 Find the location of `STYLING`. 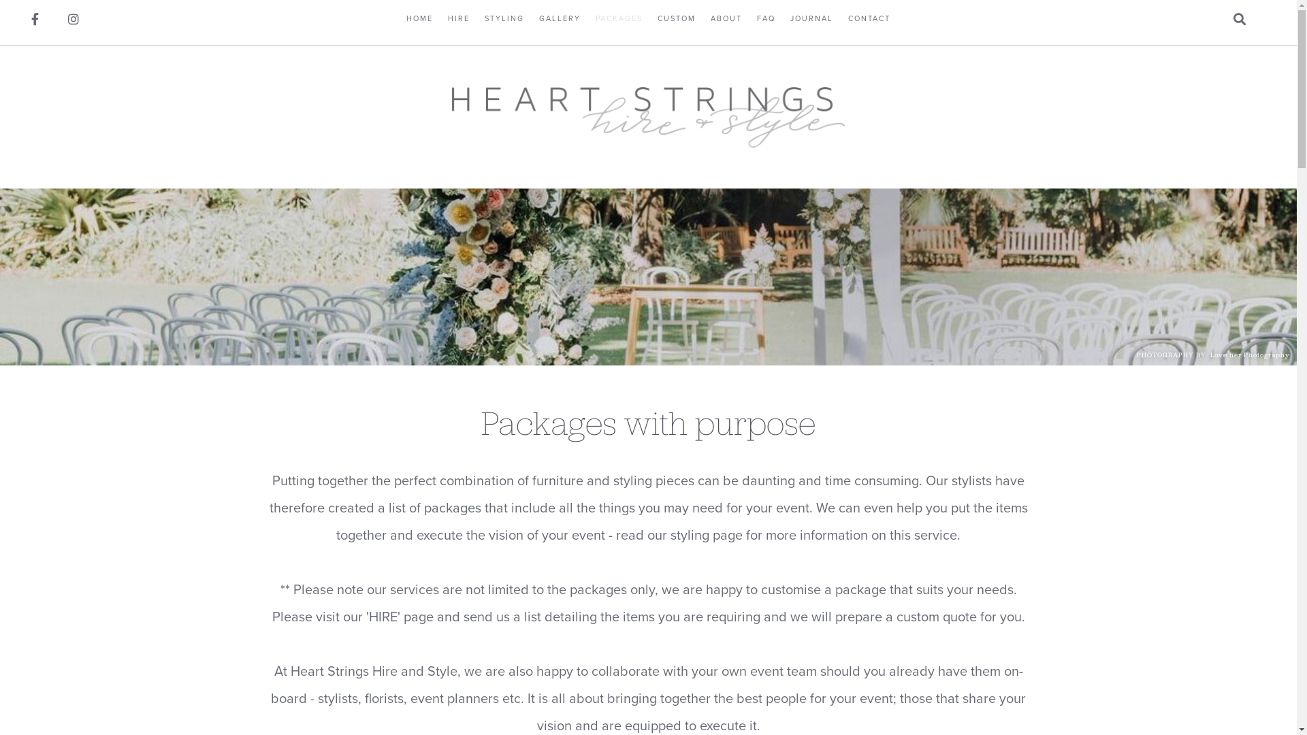

STYLING is located at coordinates (504, 19).